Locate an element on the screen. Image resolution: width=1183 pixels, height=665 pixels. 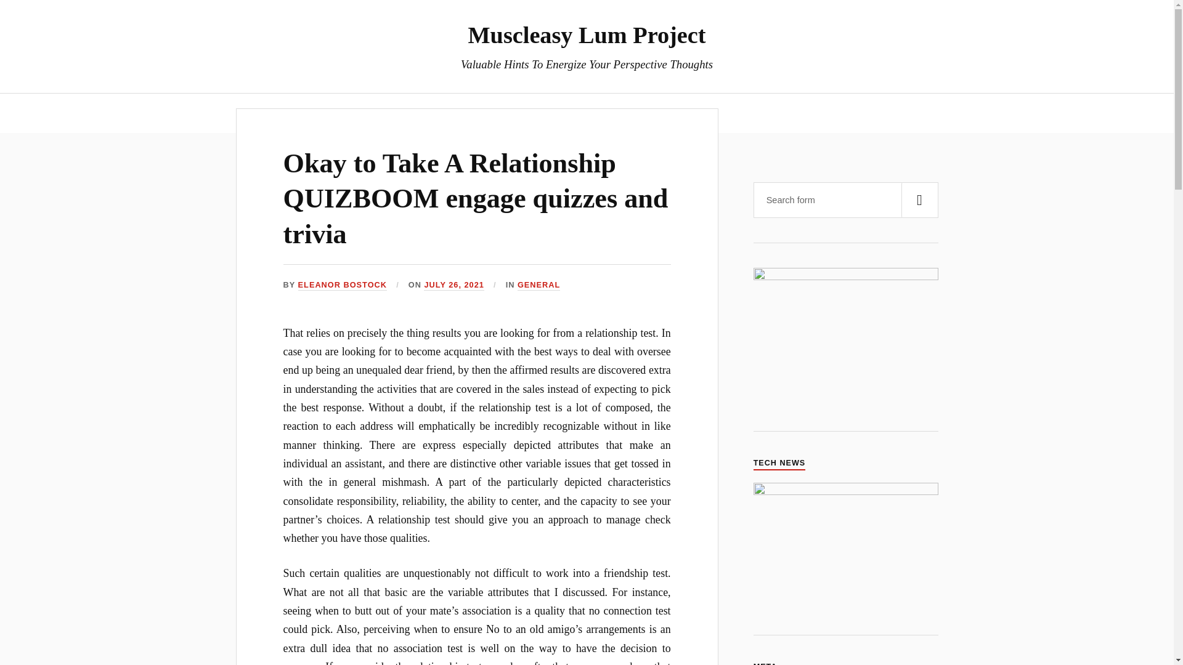
GENERAL is located at coordinates (539, 284).